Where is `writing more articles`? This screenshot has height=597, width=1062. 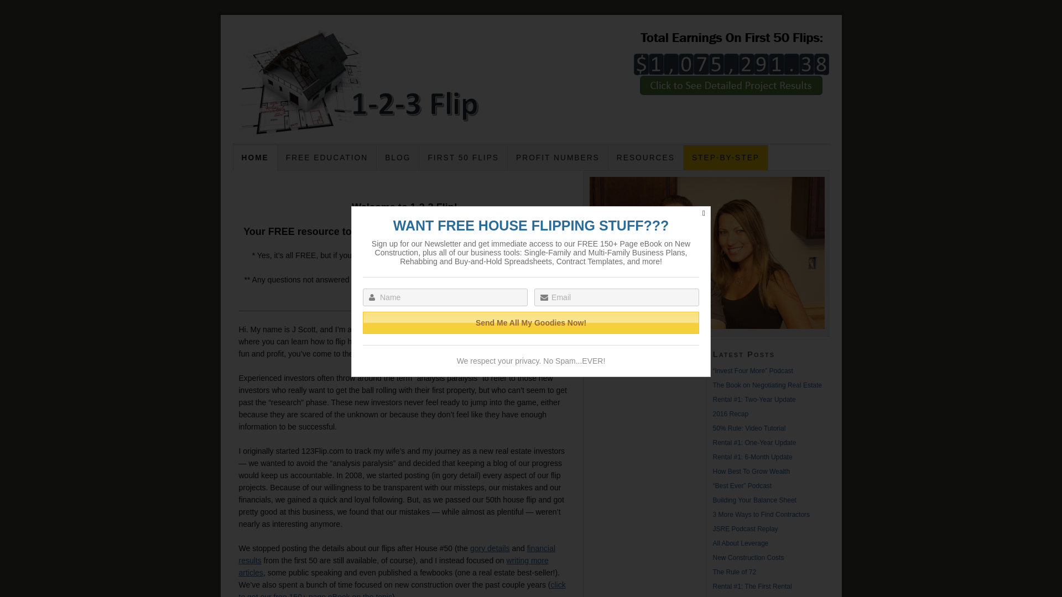
writing more articles is located at coordinates (394, 567).